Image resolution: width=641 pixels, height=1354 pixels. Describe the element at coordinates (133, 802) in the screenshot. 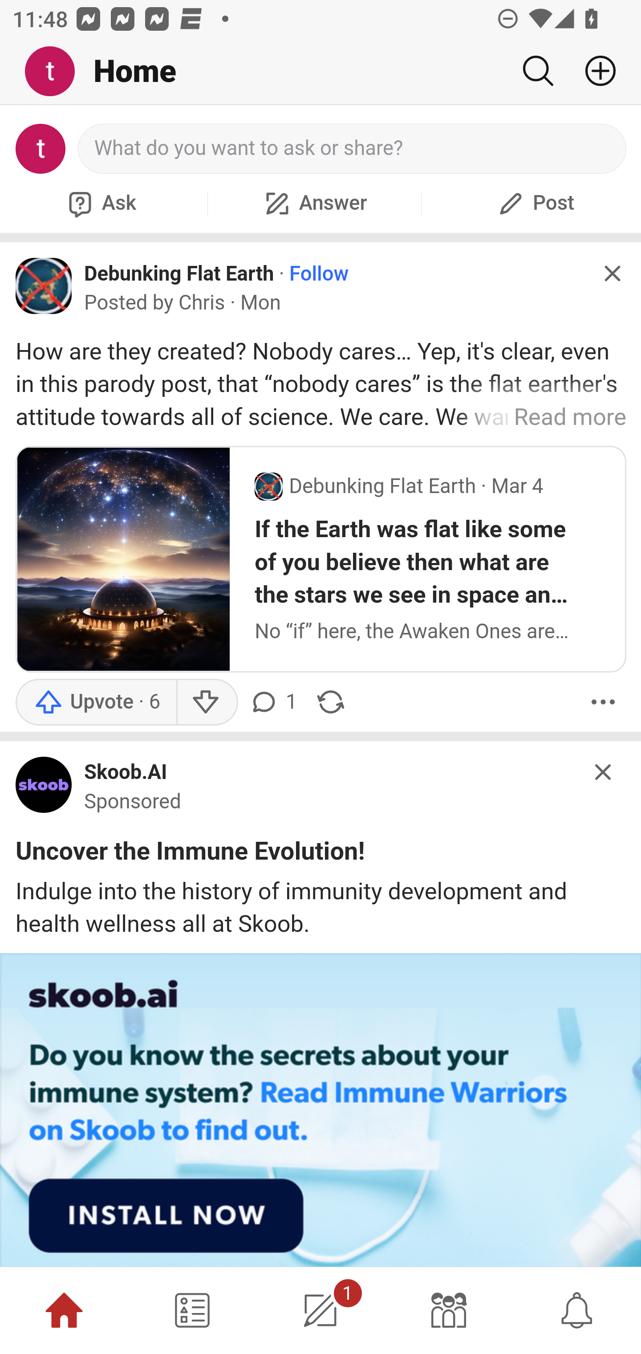

I see `Sponsored` at that location.